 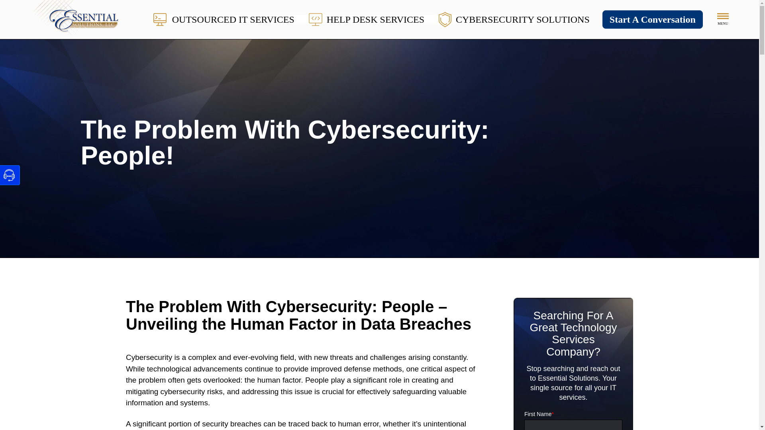 I want to click on CYBERSECURITY SOLUTIONS, so click(x=514, y=19).